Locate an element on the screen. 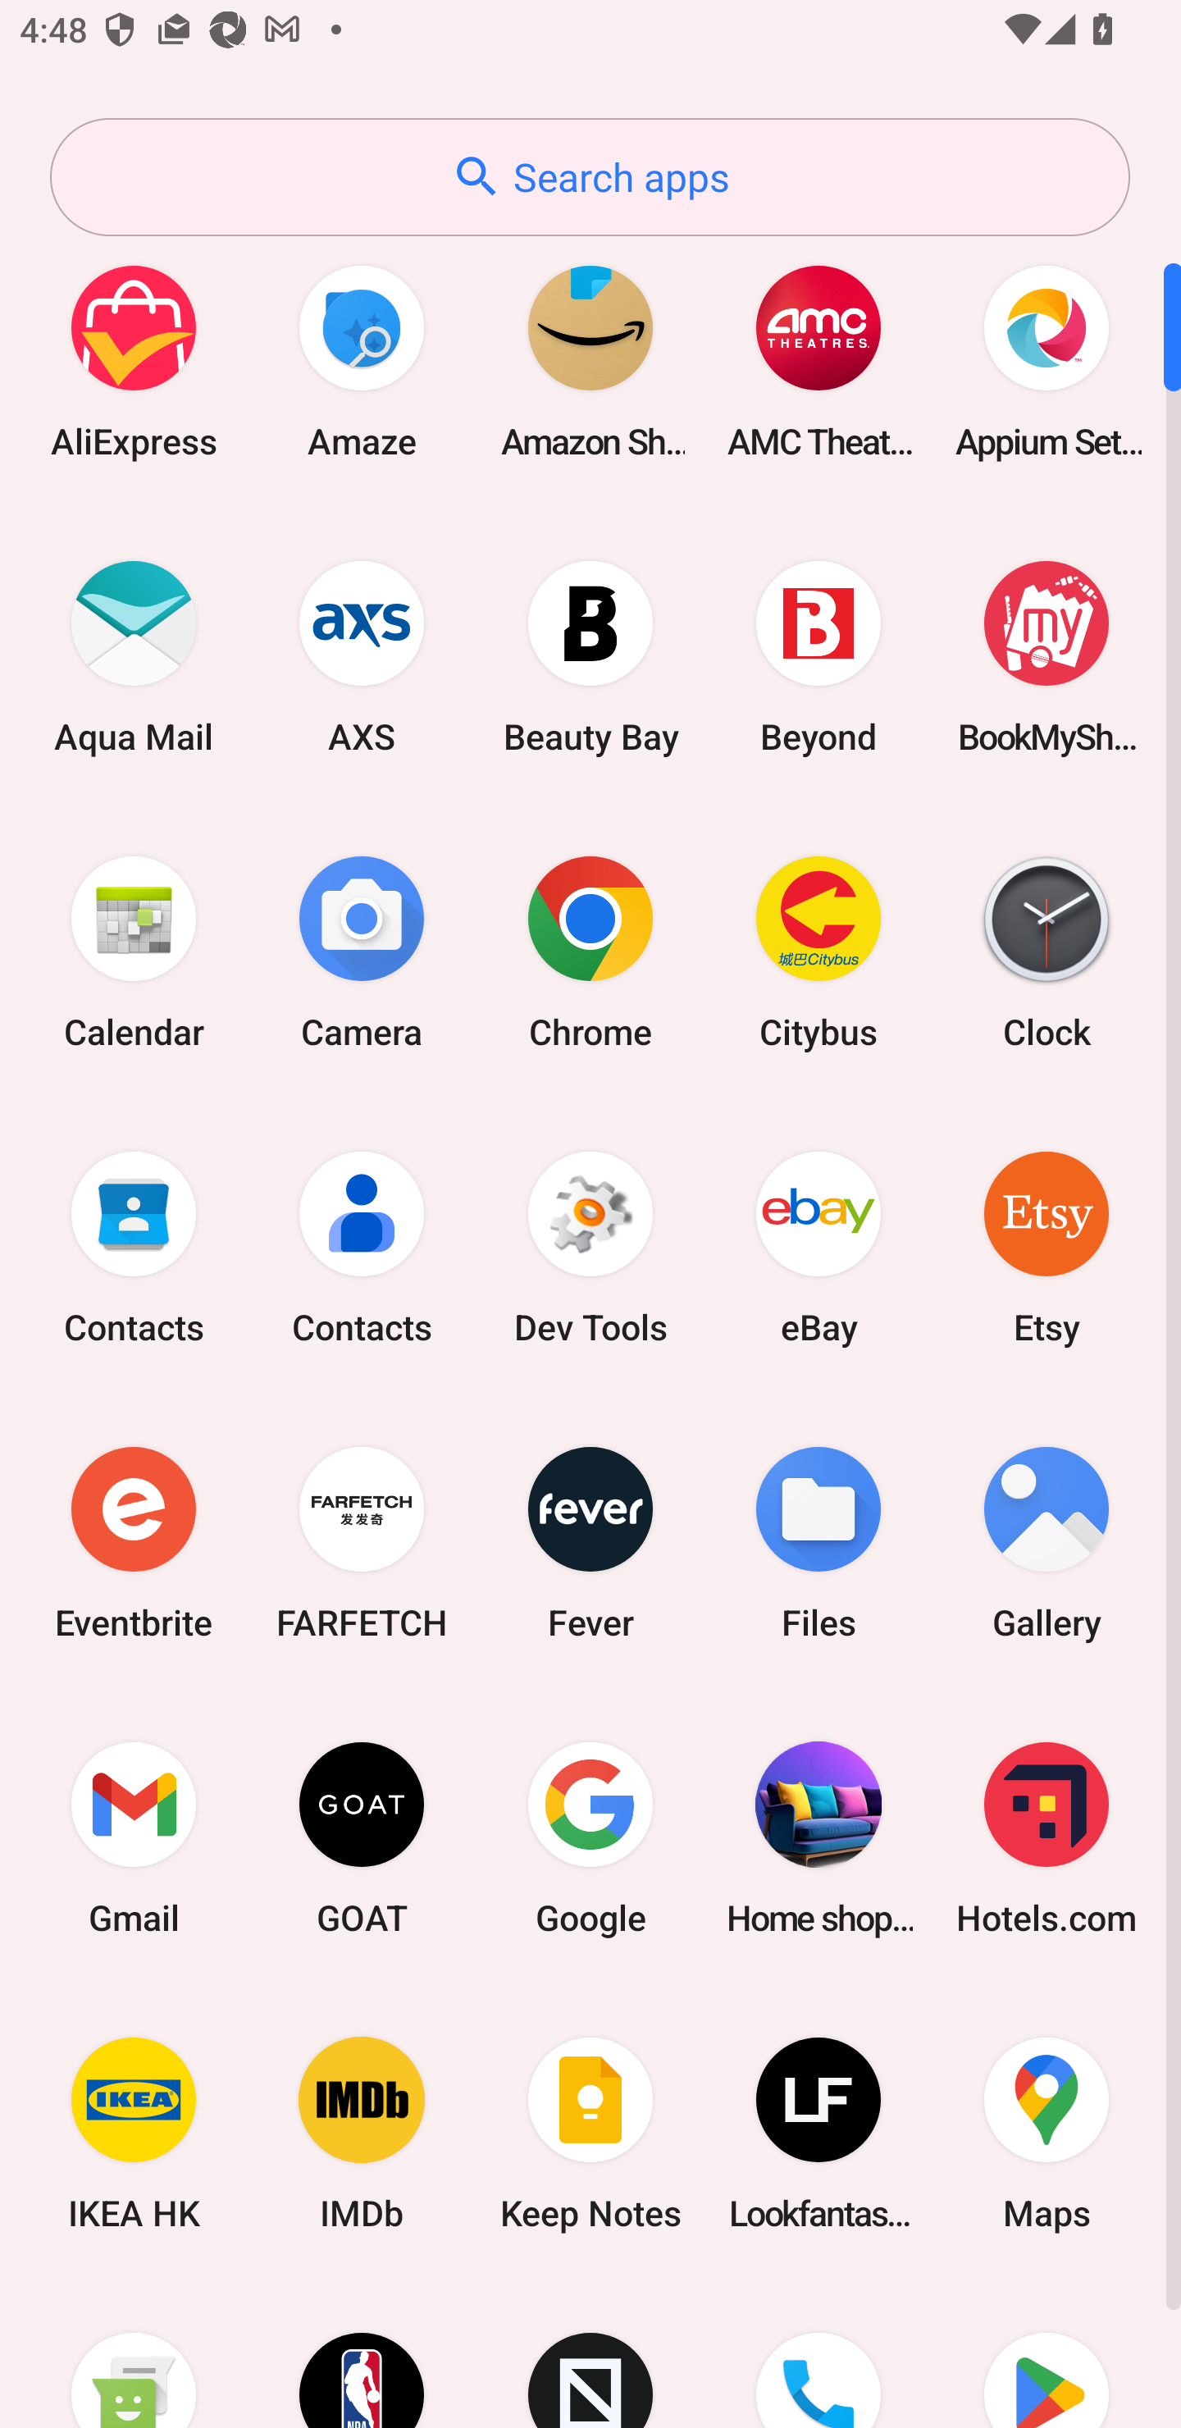 Image resolution: width=1181 pixels, height=2428 pixels. NBA is located at coordinates (362, 2355).